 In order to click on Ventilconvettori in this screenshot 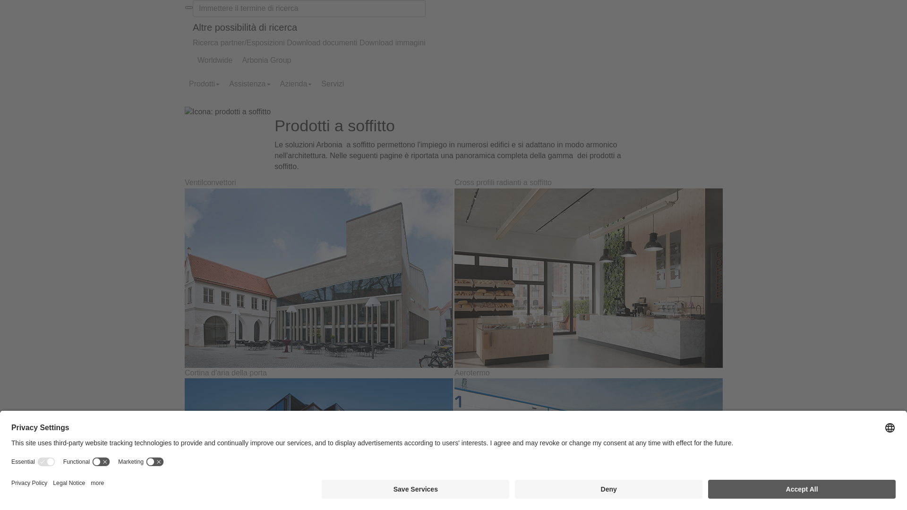, I will do `click(211, 182)`.